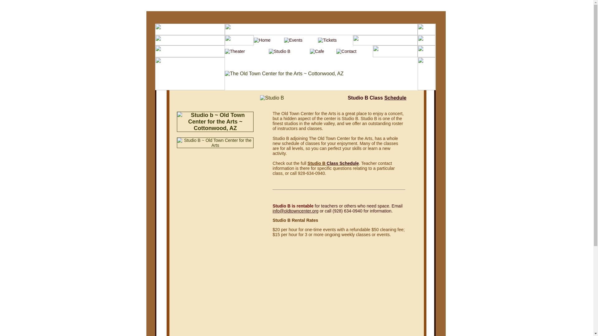 The width and height of the screenshot is (598, 336). I want to click on Class Schedule, so click(343, 163).